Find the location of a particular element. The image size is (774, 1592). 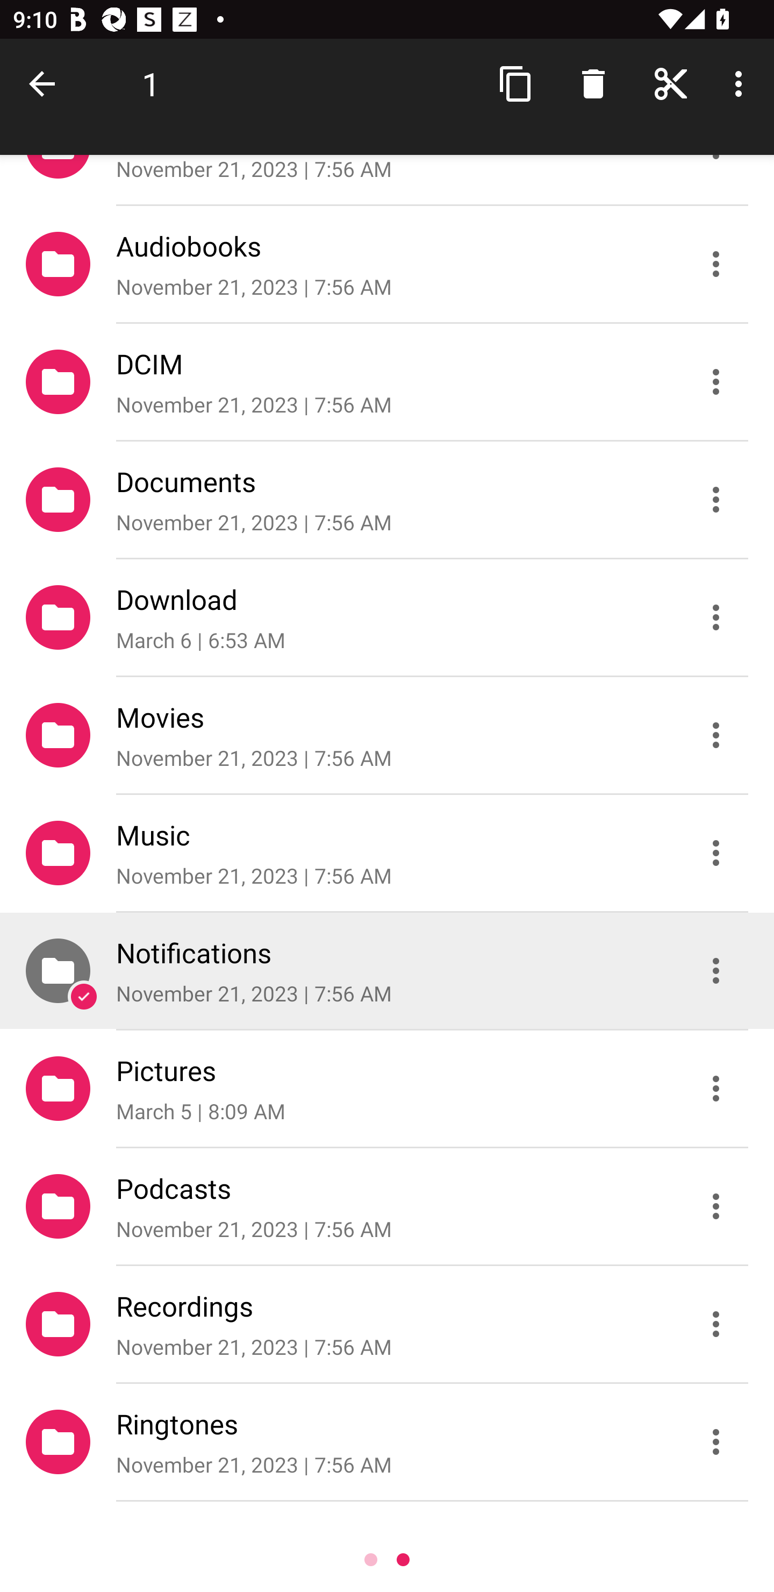

Podcasts November 21, 2023 | 7:56 AM is located at coordinates (387, 1206).